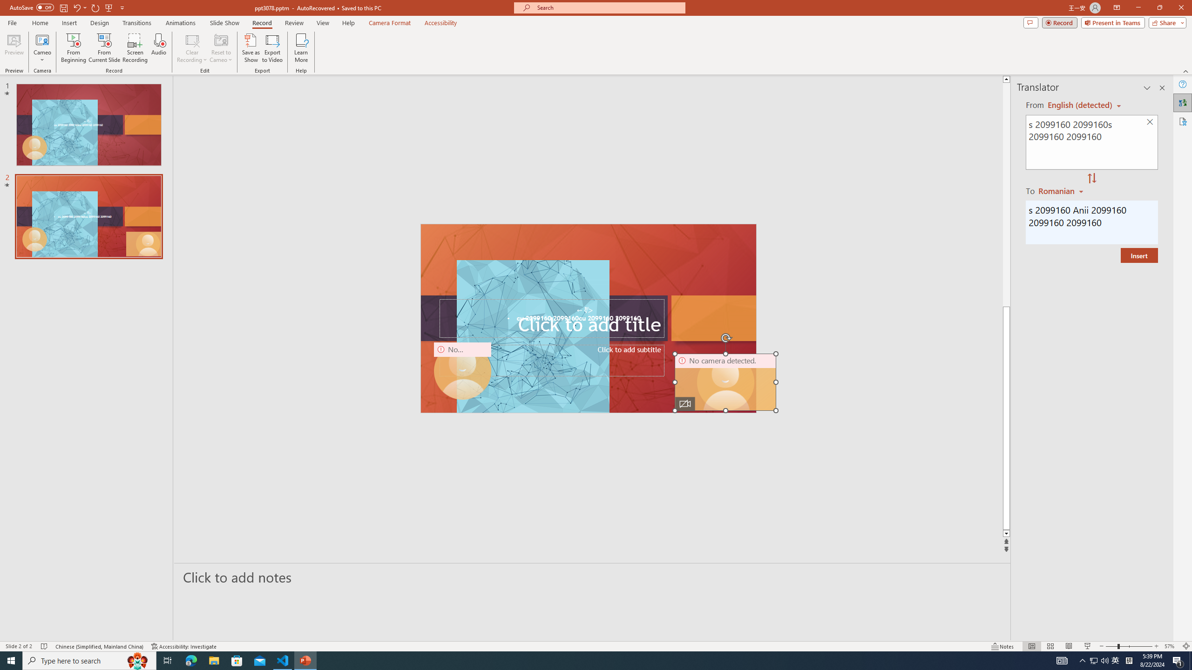  I want to click on From Beginning, so click(109, 7).